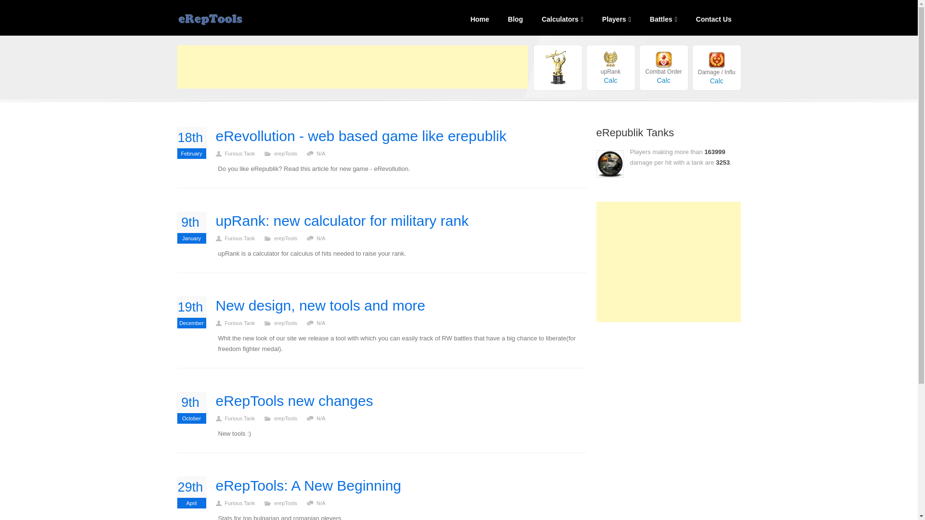 Image resolution: width=925 pixels, height=520 pixels. What do you see at coordinates (353, 66) in the screenshot?
I see `Advertisement` at bounding box center [353, 66].